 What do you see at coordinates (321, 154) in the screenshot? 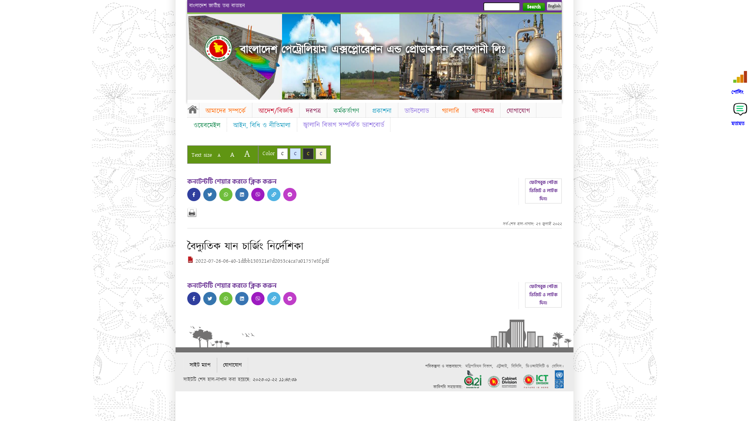
I see `C` at bounding box center [321, 154].